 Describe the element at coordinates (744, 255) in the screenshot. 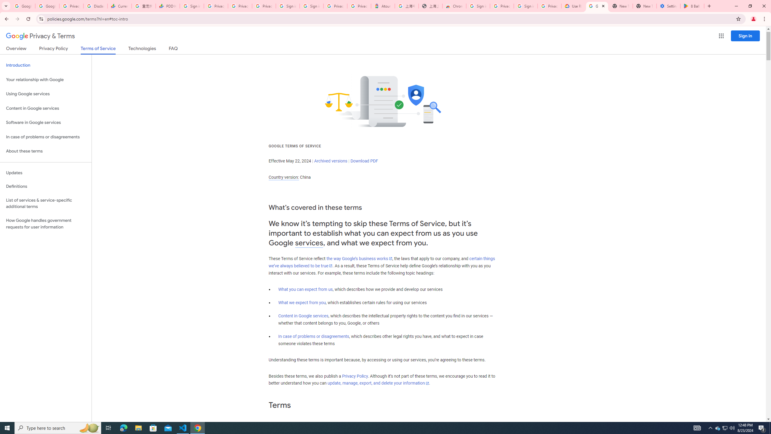

I see `edit` at that location.